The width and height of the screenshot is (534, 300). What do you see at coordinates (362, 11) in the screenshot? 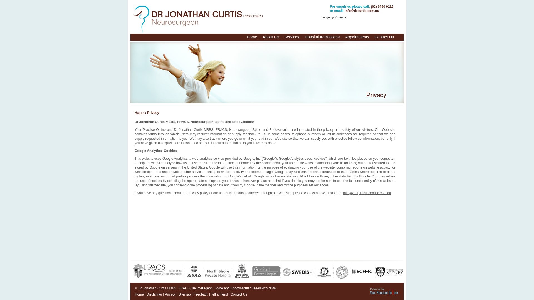
I see `info@drcurtis.com.au` at bounding box center [362, 11].